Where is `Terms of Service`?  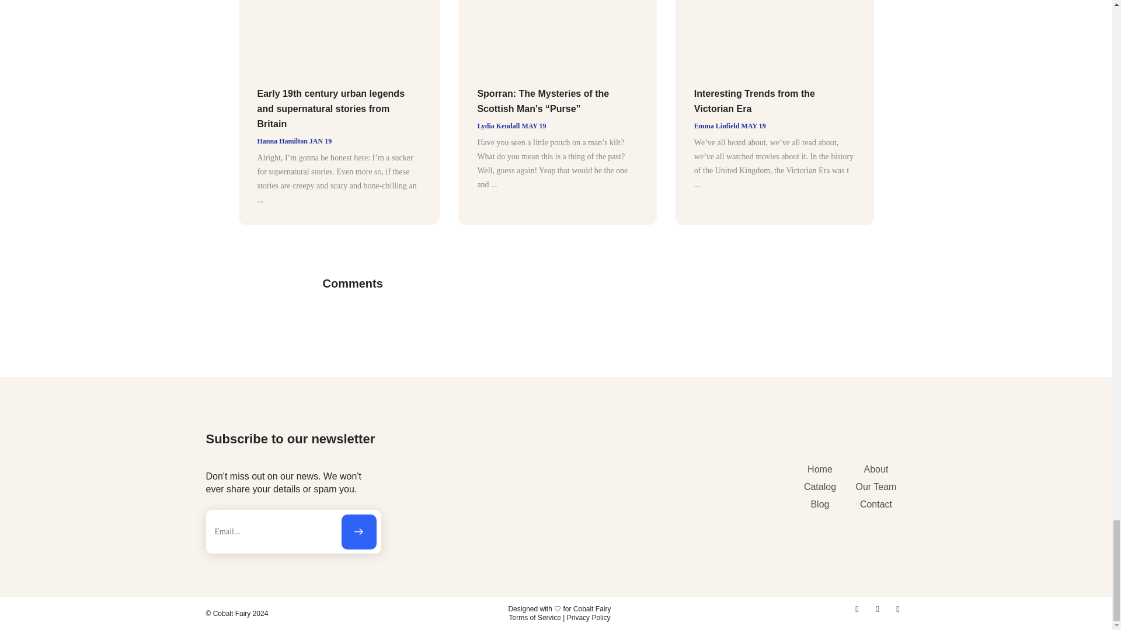 Terms of Service is located at coordinates (535, 617).